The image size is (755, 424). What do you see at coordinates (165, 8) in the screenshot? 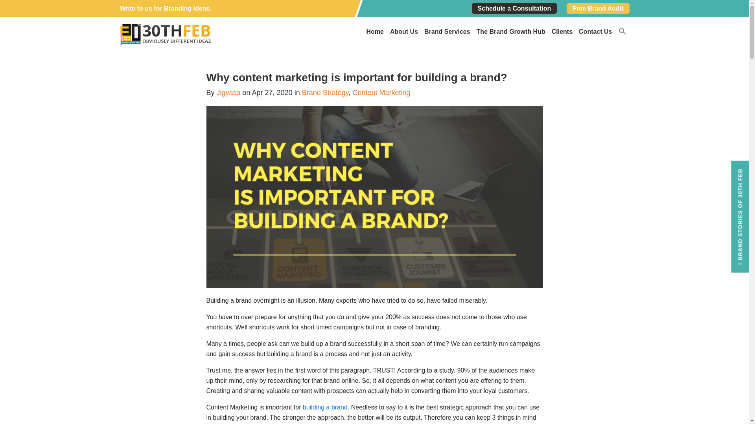
I see `Write to us for Branding Ideas.` at bounding box center [165, 8].